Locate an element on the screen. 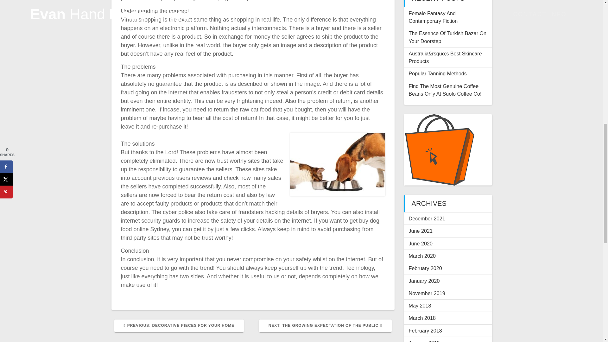  Popular Tanning Methods is located at coordinates (422, 256).